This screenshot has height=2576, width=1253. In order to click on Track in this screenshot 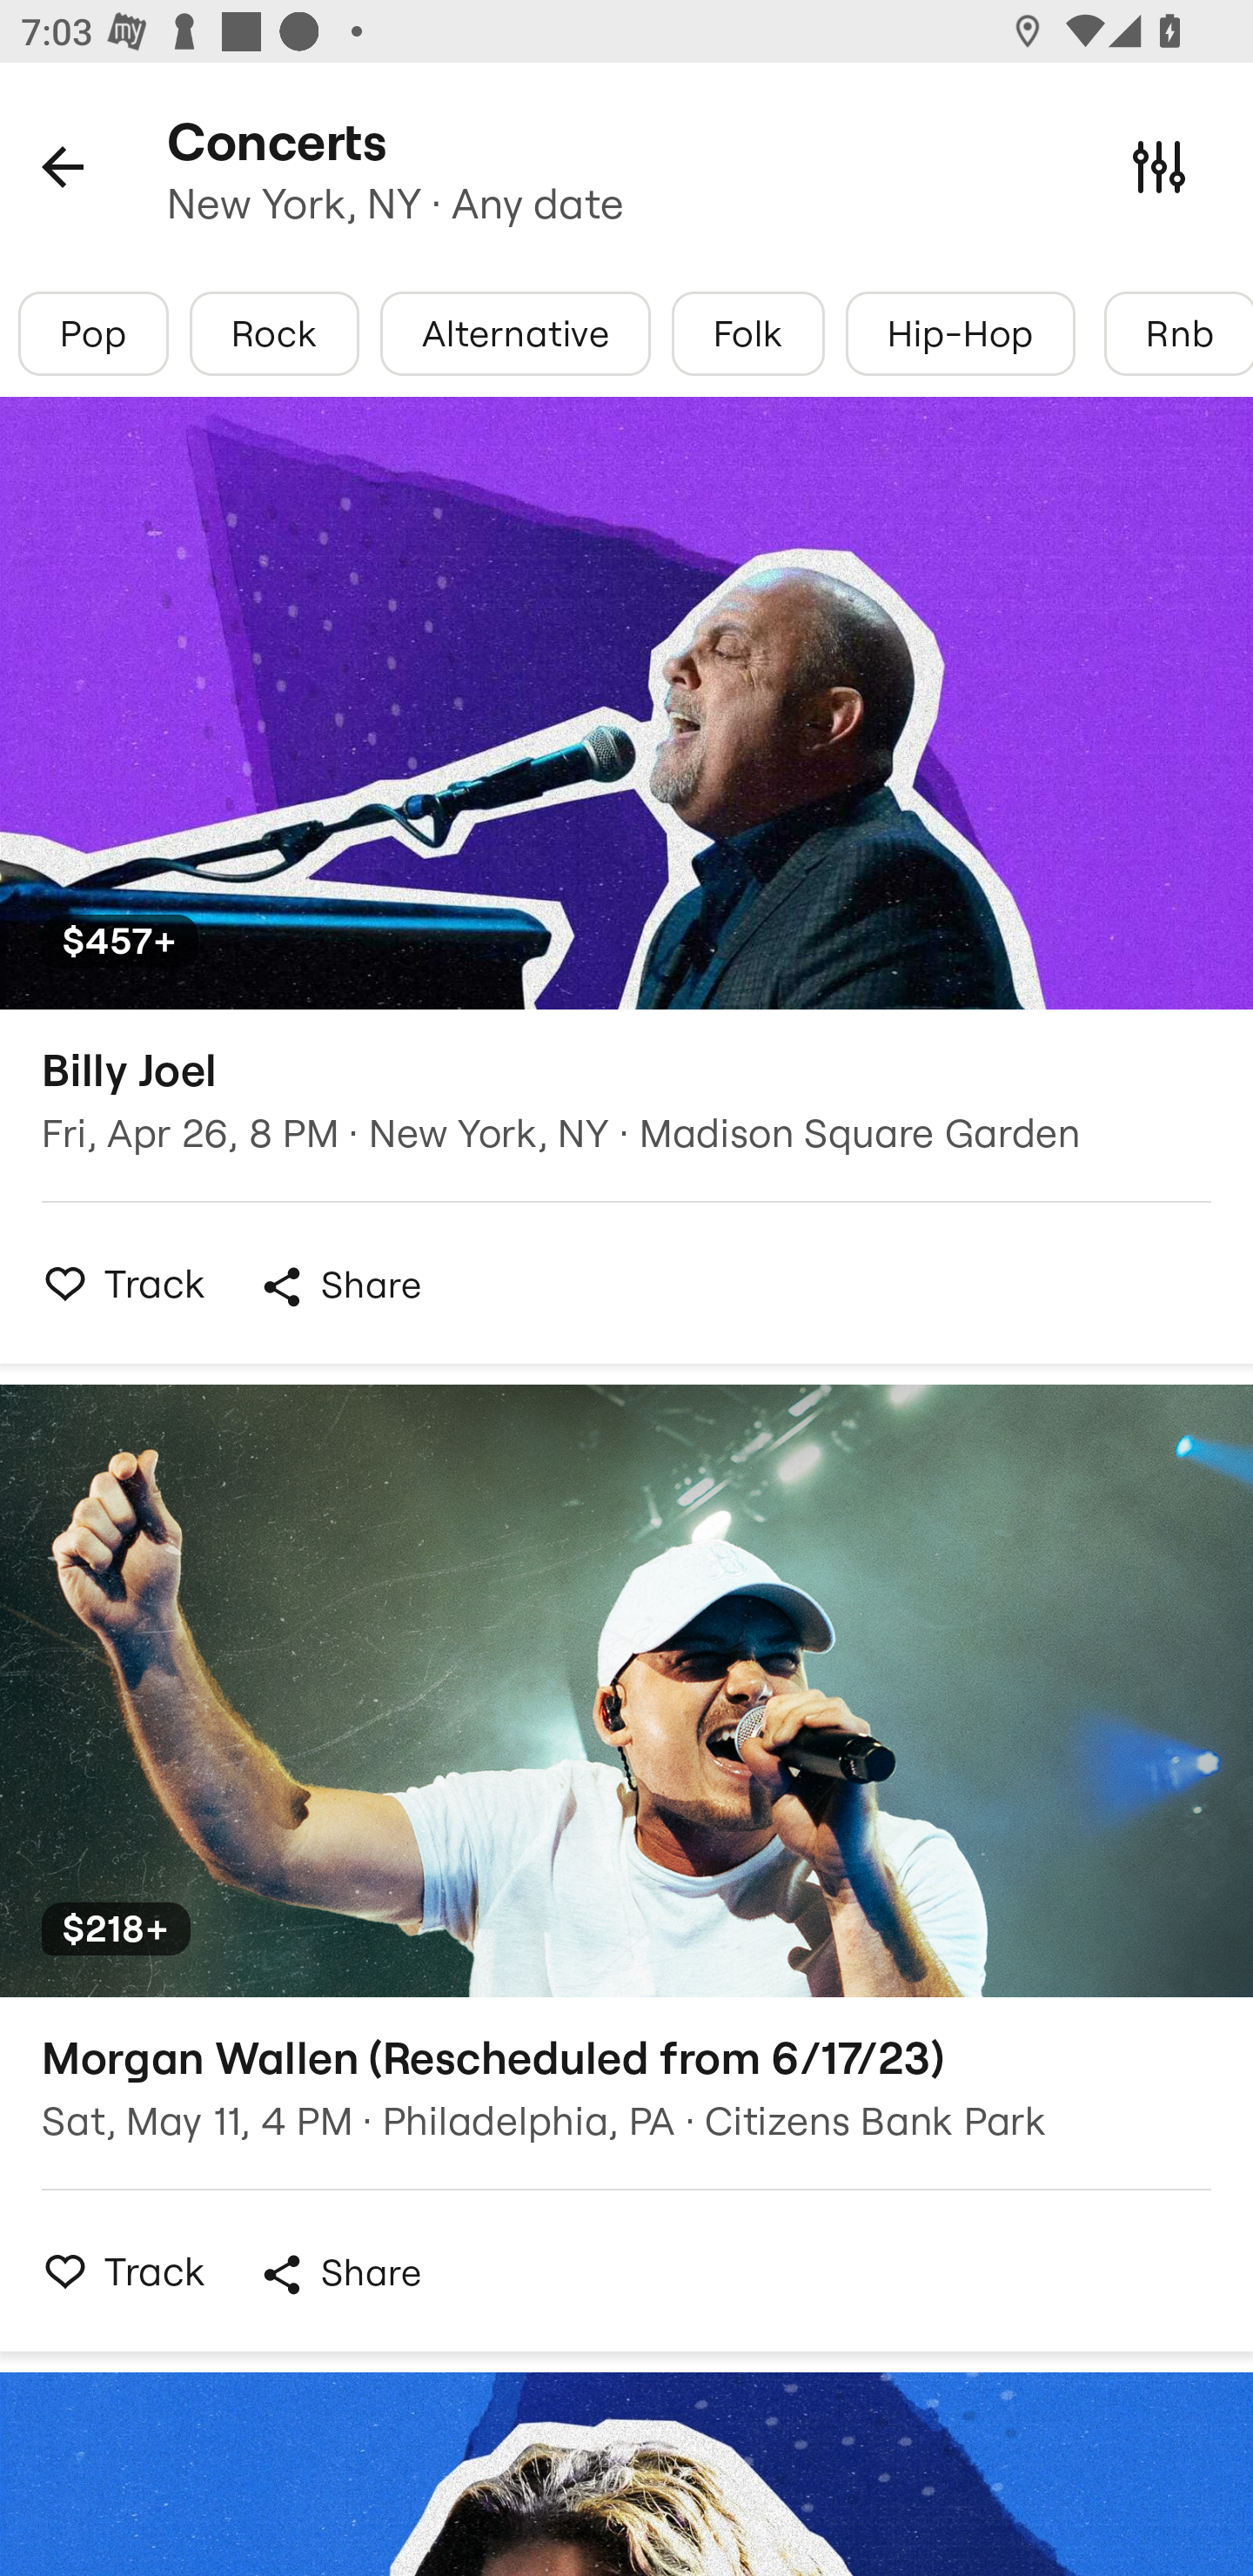, I will do `click(116, 2271)`.